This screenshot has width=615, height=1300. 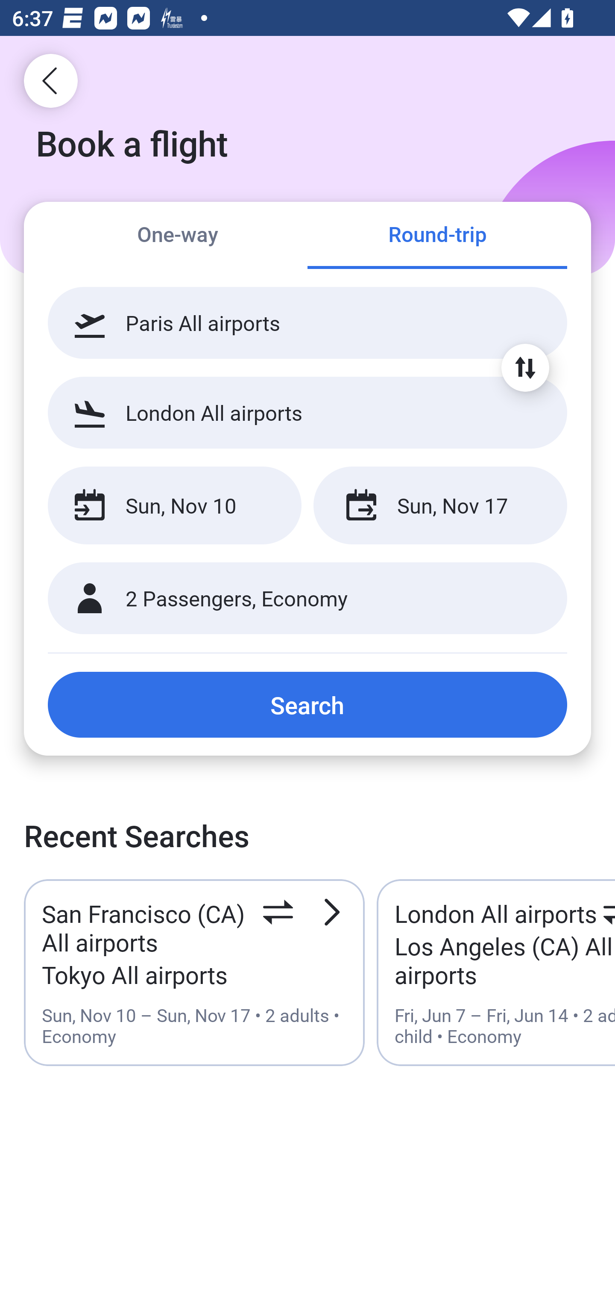 What do you see at coordinates (307, 599) in the screenshot?
I see `2 Passengers, Economy` at bounding box center [307, 599].